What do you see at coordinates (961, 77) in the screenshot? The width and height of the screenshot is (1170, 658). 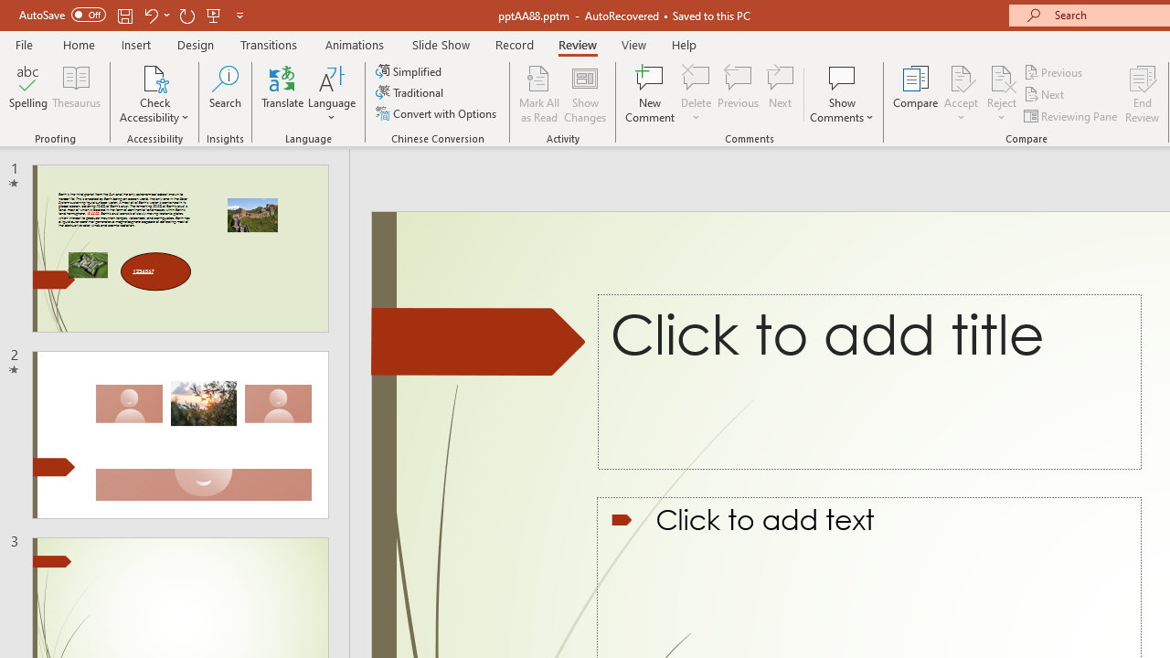 I see `Accept Change` at bounding box center [961, 77].